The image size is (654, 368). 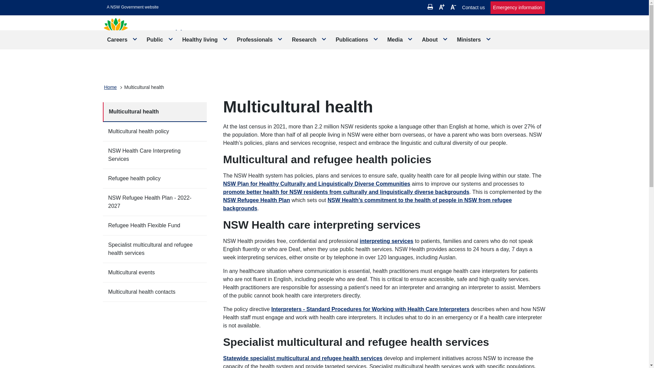 I want to click on Decrease Font Size, so click(x=453, y=7).